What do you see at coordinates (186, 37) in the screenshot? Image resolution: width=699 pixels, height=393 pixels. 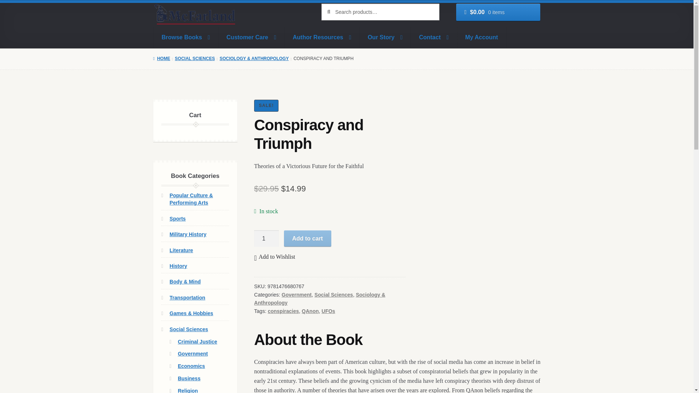 I see `Browse Books` at bounding box center [186, 37].